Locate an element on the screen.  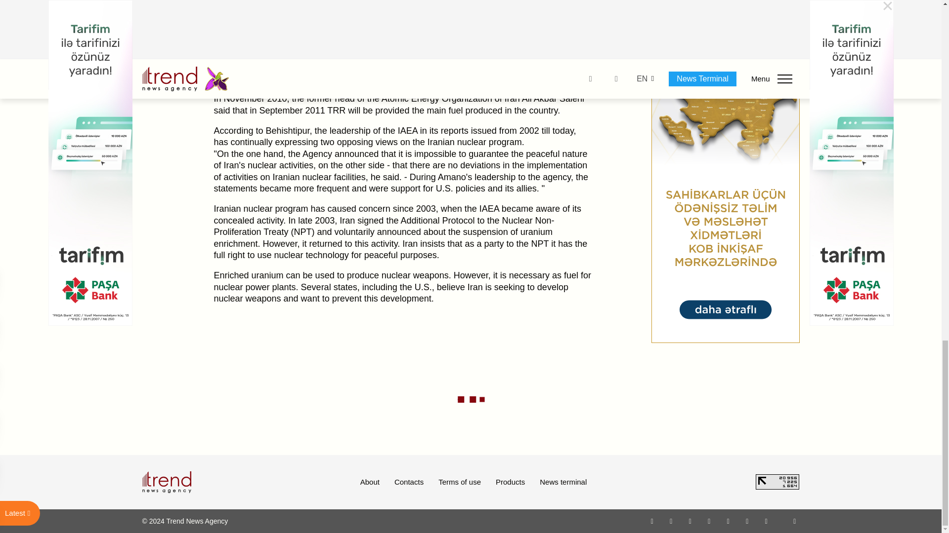
LinkedIn is located at coordinates (747, 521).